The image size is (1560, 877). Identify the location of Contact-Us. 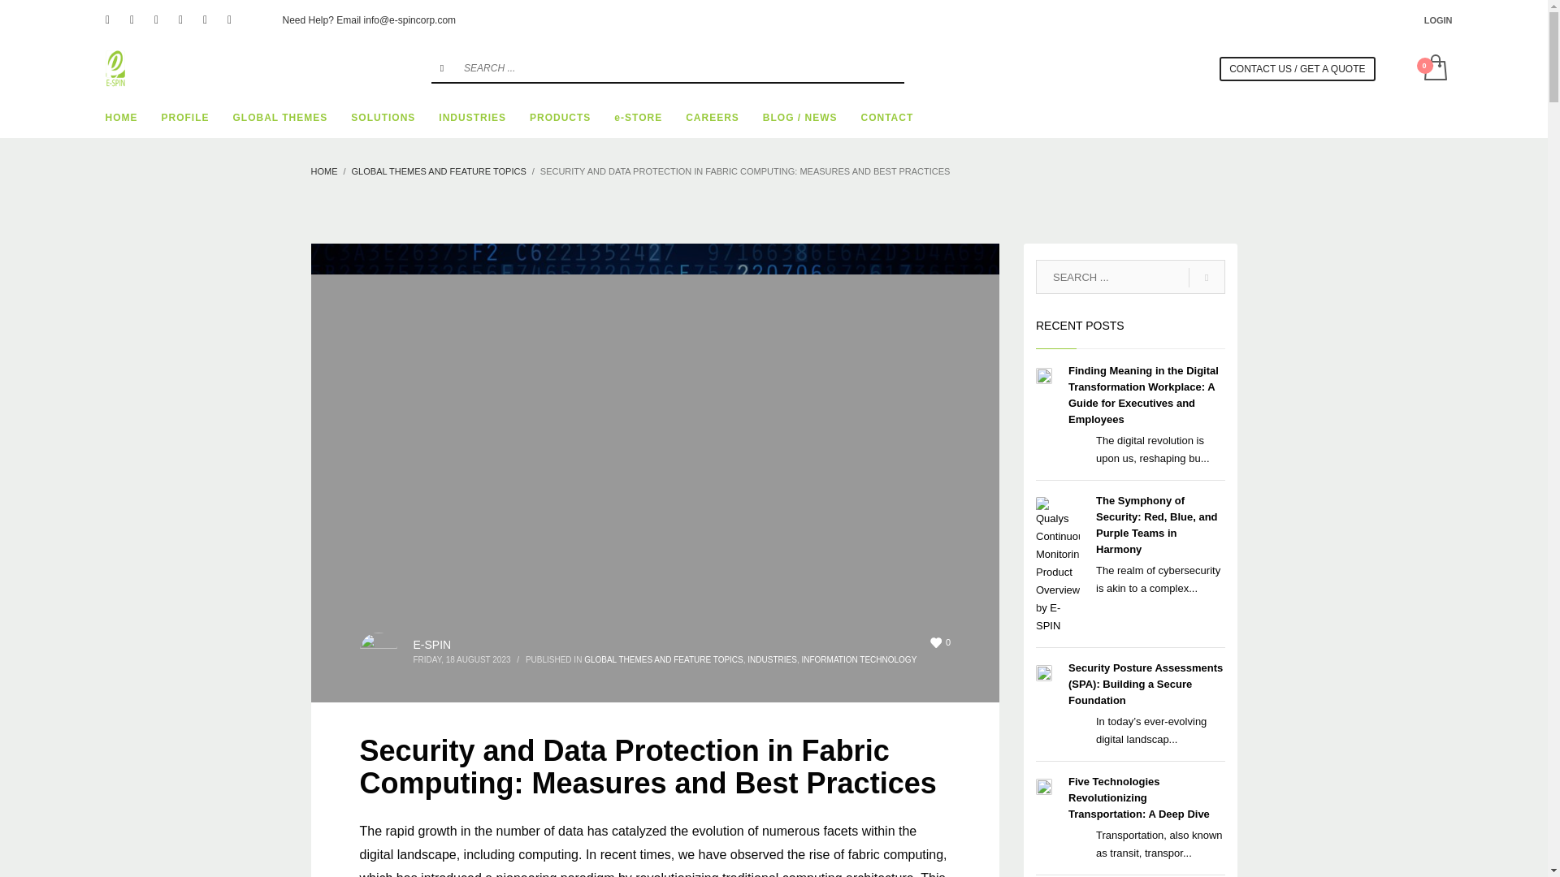
(1297, 68).